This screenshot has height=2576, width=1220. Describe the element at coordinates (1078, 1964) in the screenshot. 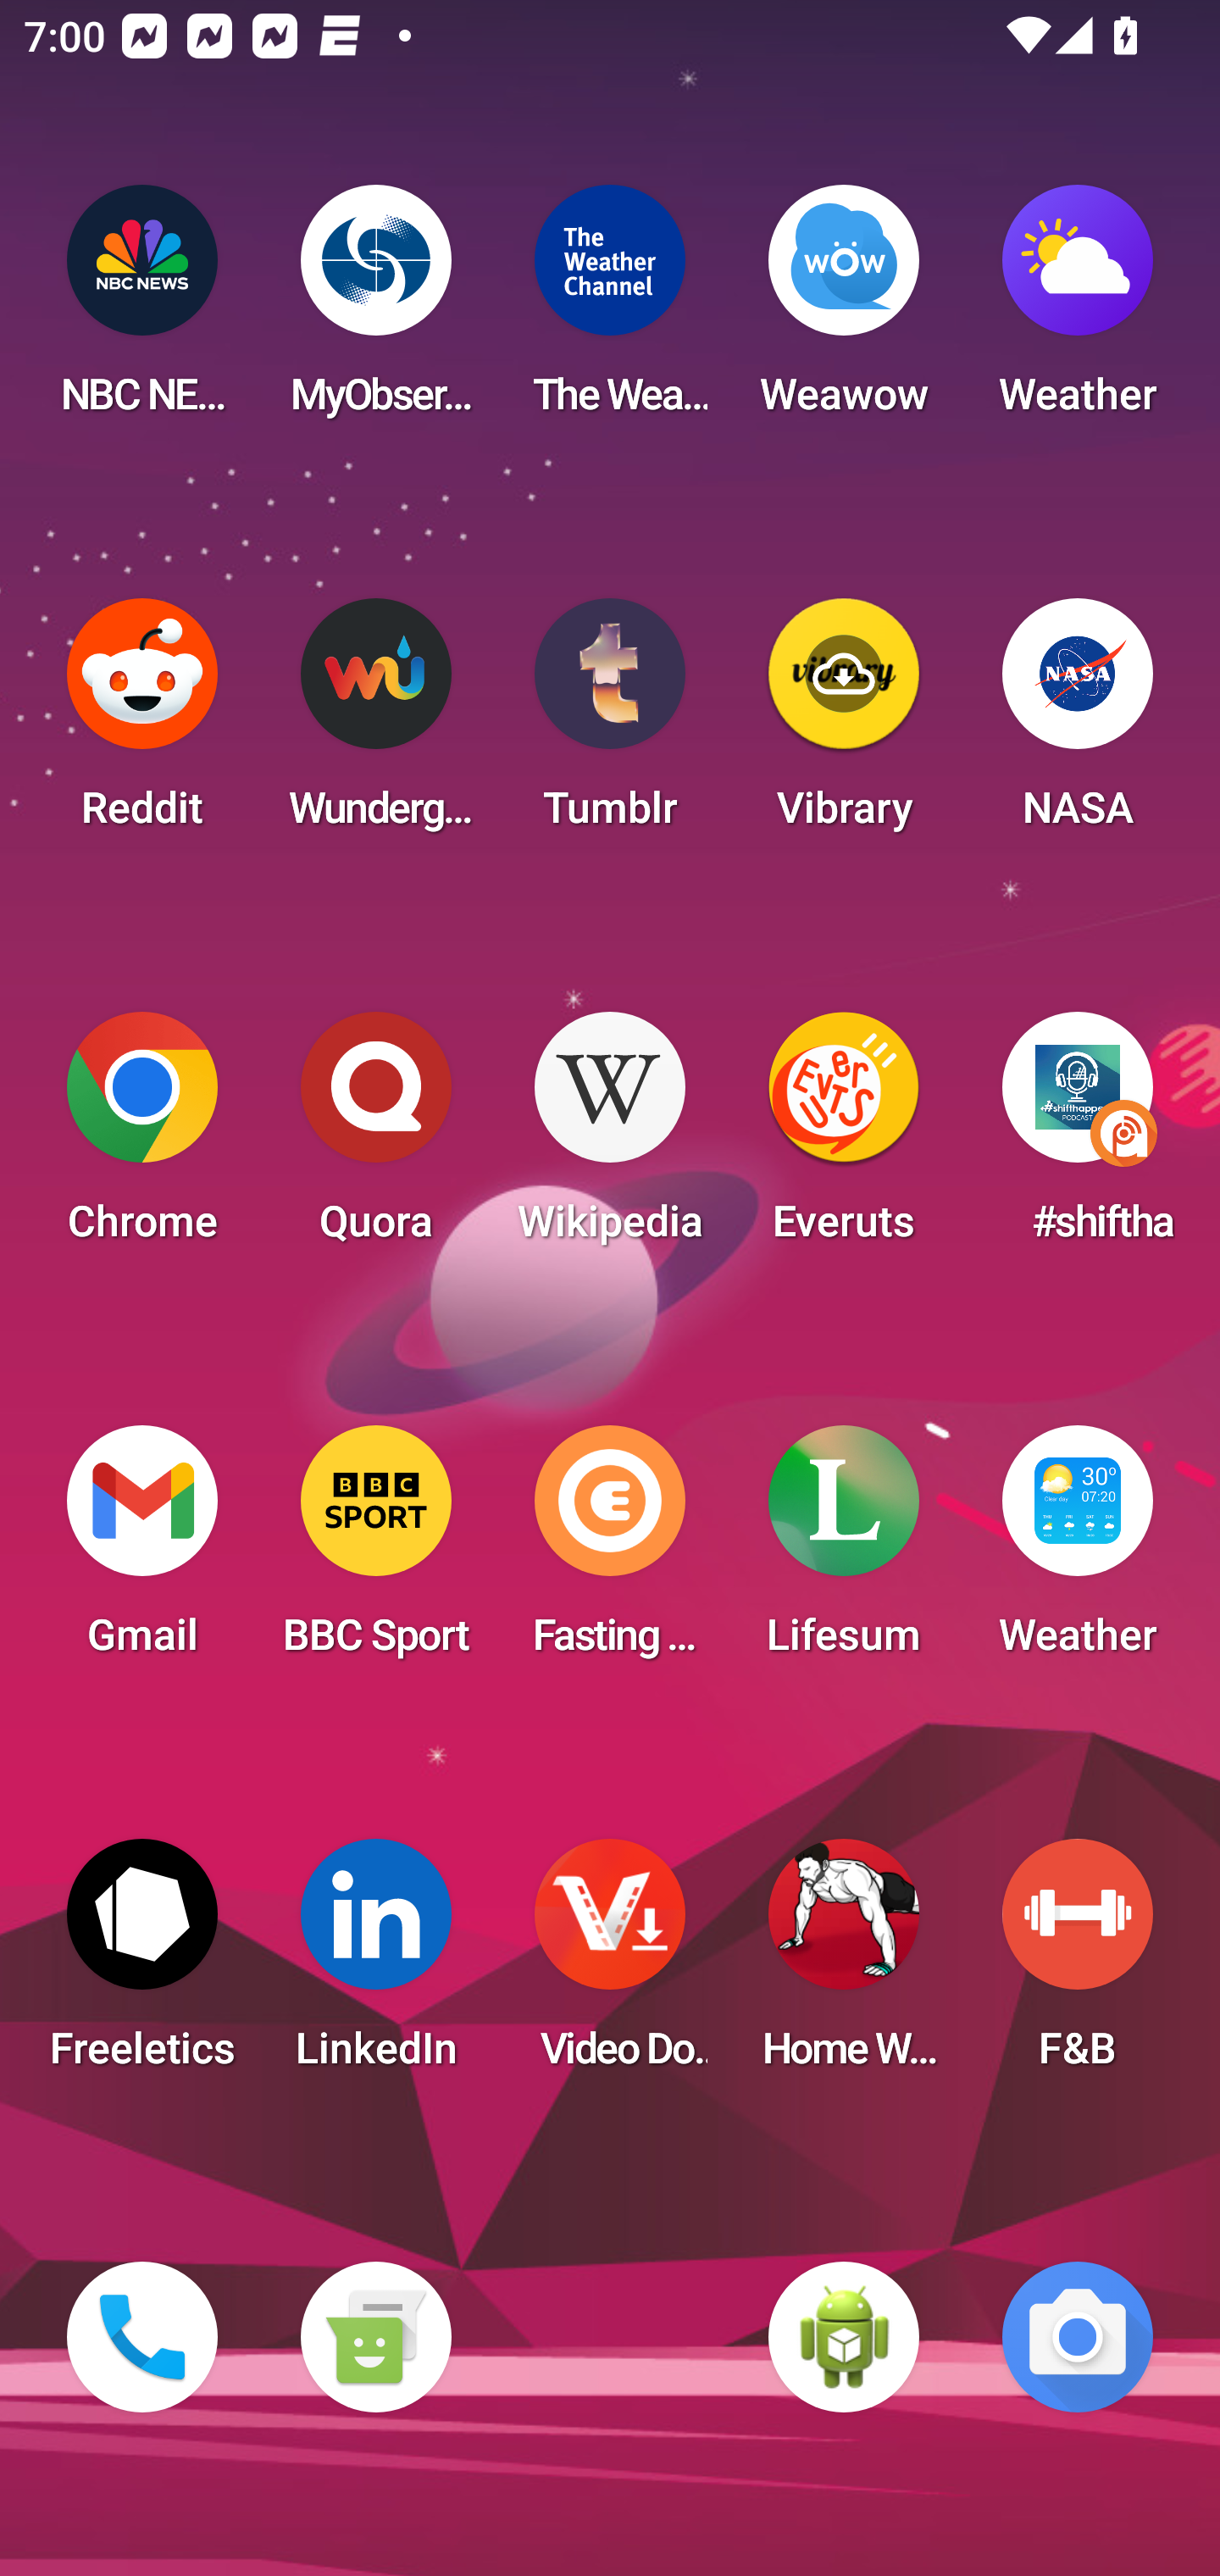

I see `F&B` at that location.